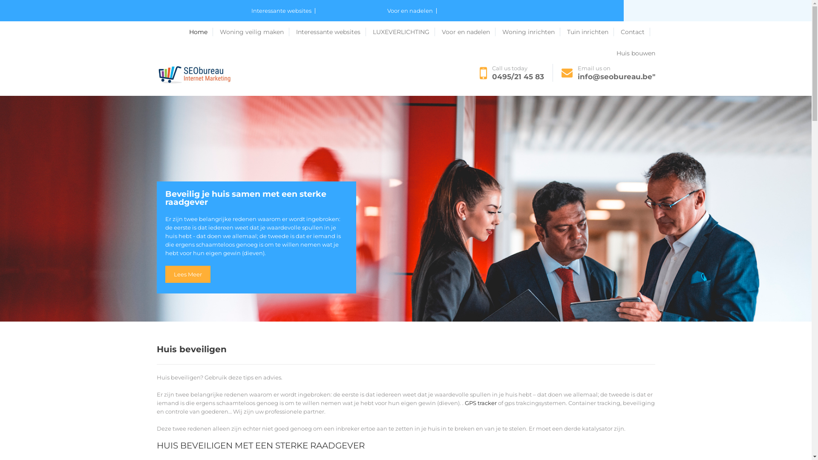 The image size is (818, 460). Describe the element at coordinates (616, 77) in the screenshot. I see `info@seobureau.be"` at that location.